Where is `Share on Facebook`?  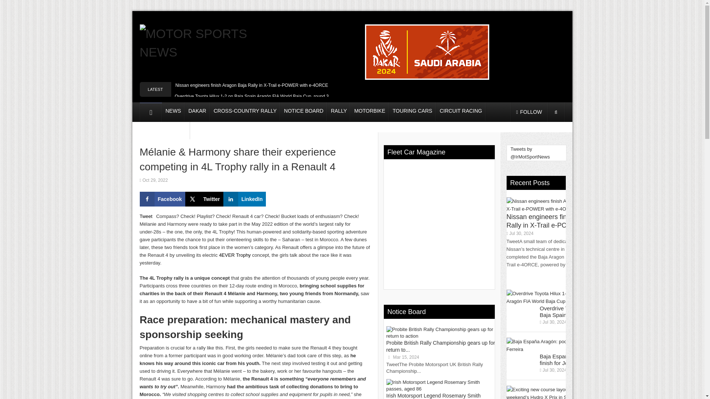 Share on Facebook is located at coordinates (163, 199).